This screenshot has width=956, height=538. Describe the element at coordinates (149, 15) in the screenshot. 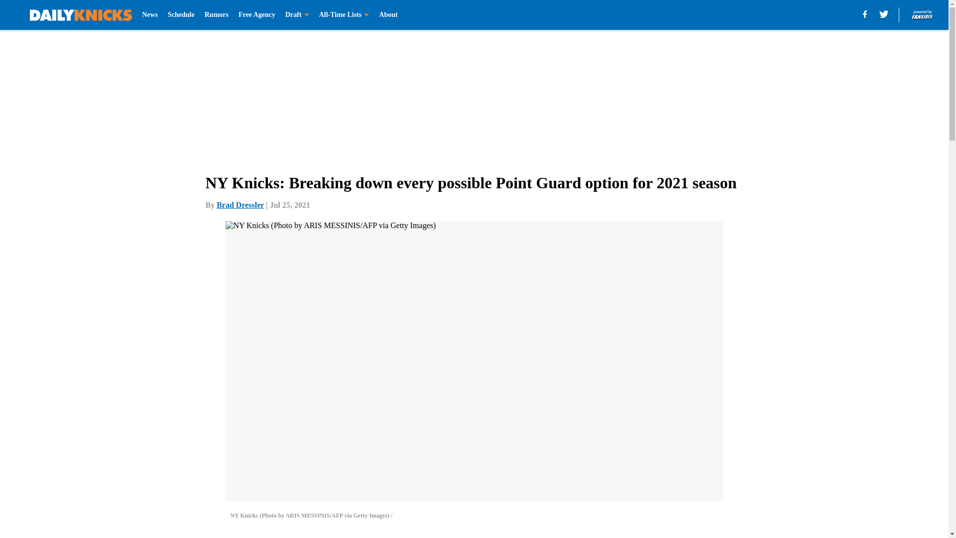

I see `News` at that location.